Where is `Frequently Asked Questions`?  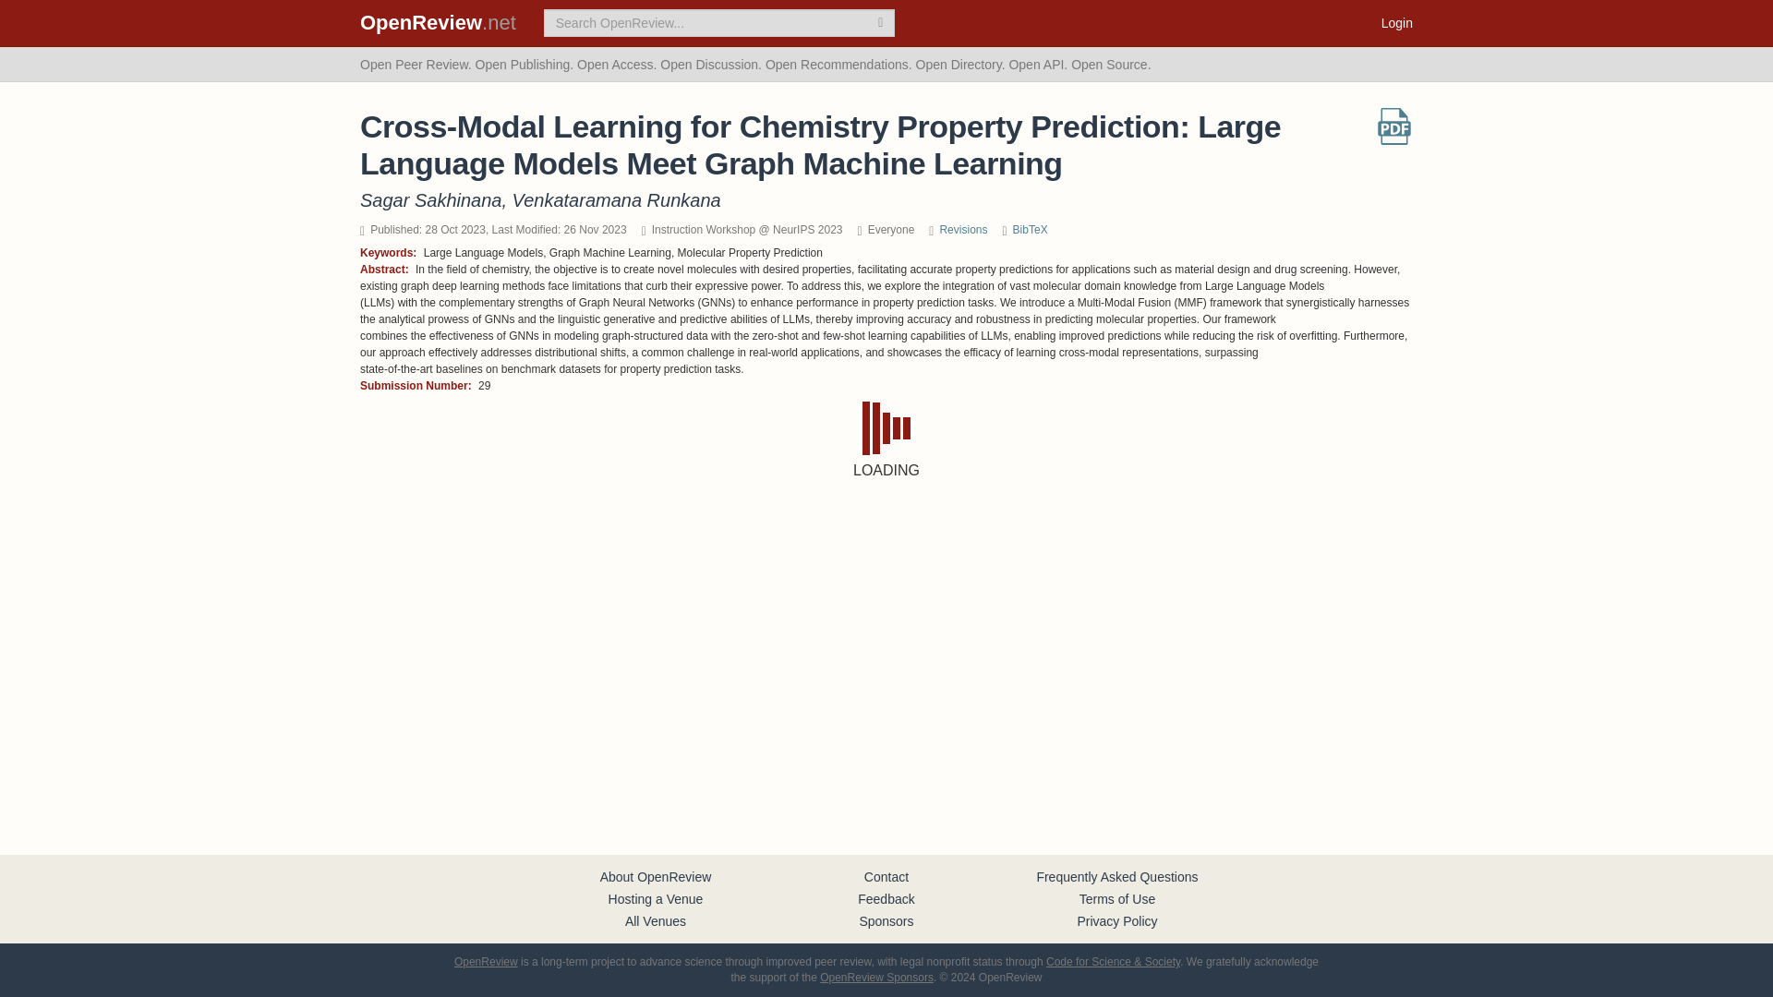 Frequently Asked Questions is located at coordinates (1116, 876).